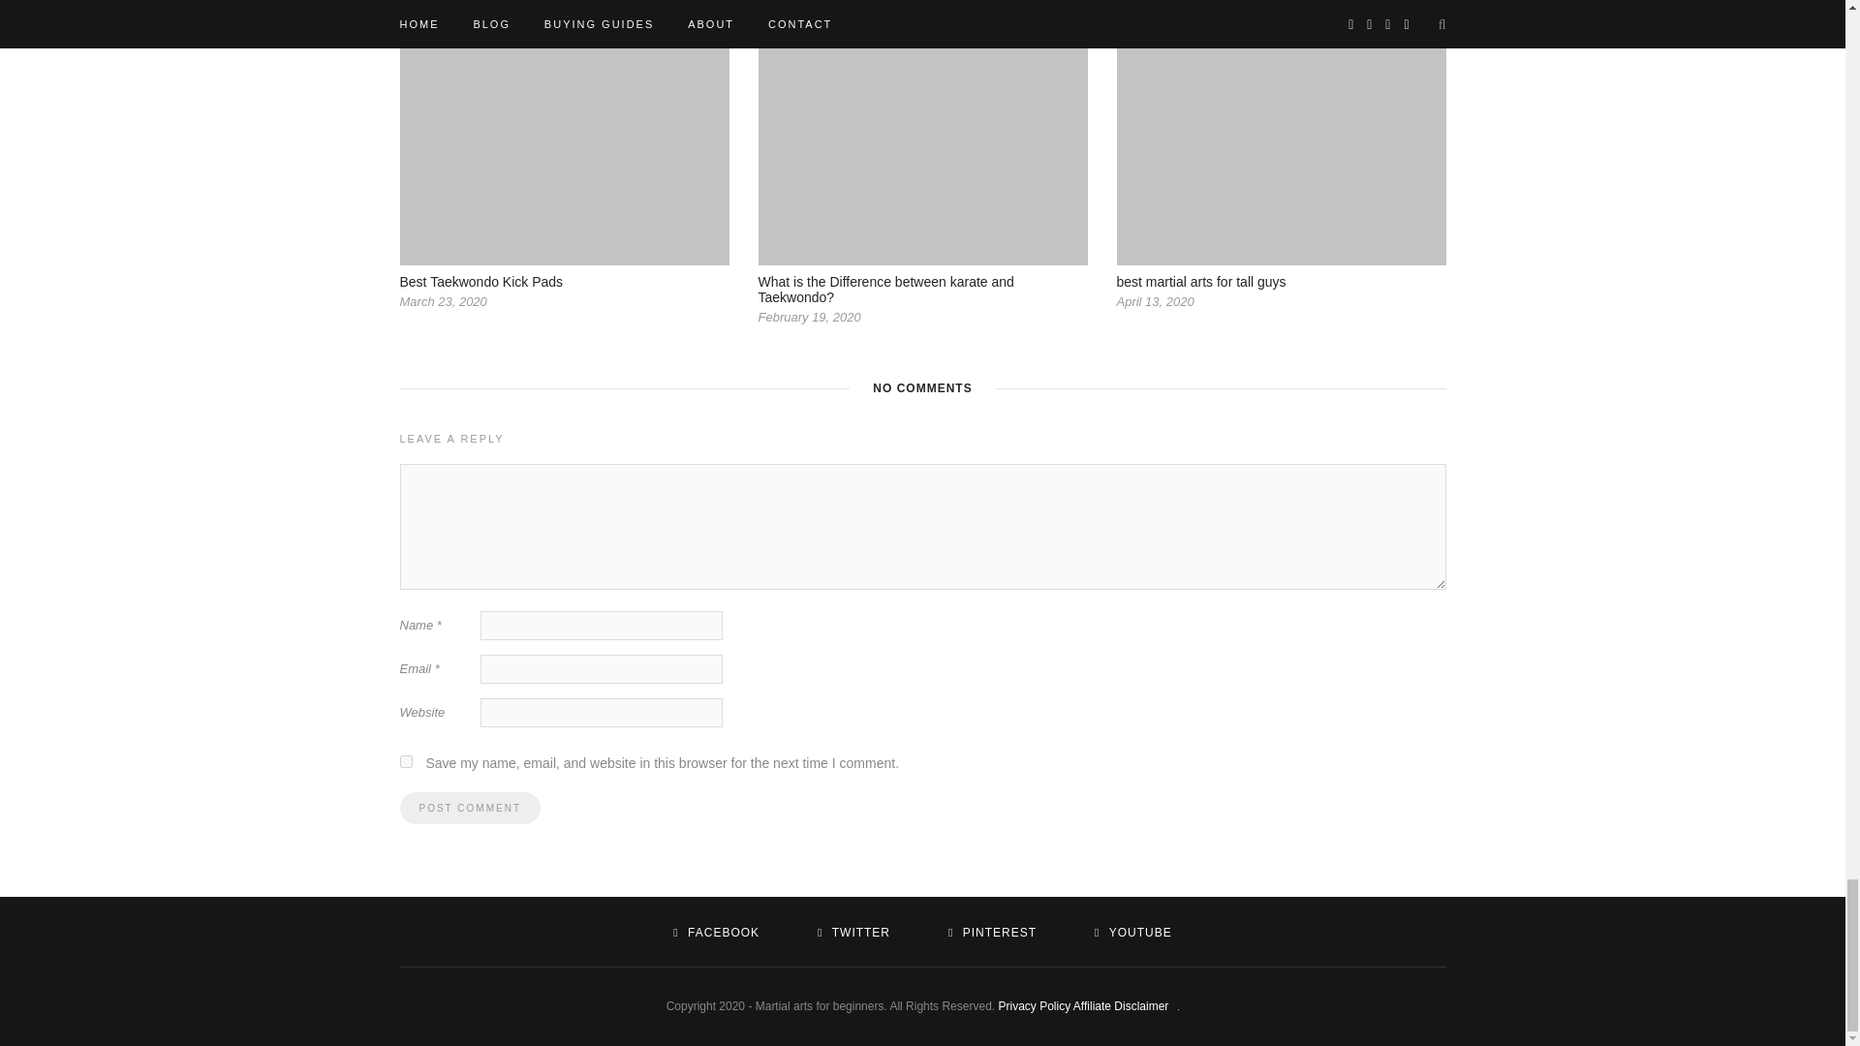 The height and width of the screenshot is (1046, 1860). Describe the element at coordinates (1120, 1006) in the screenshot. I see `Affiliate Disclaimer` at that location.